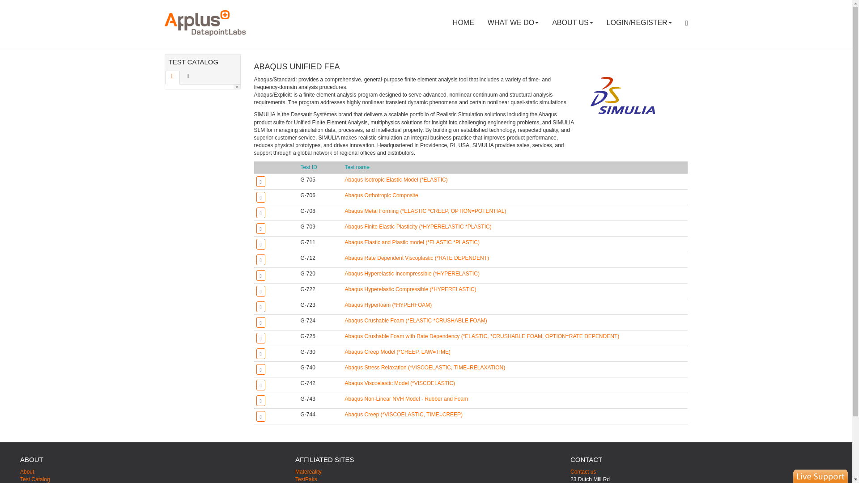 The image size is (859, 483). Describe the element at coordinates (412, 273) in the screenshot. I see `View` at that location.